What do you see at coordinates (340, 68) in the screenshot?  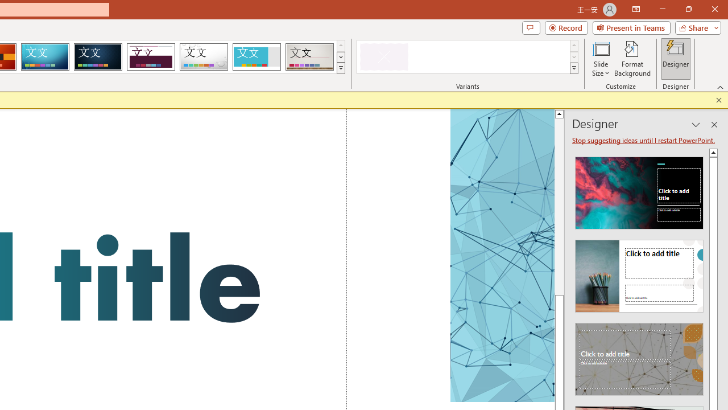 I see `Themes` at bounding box center [340, 68].